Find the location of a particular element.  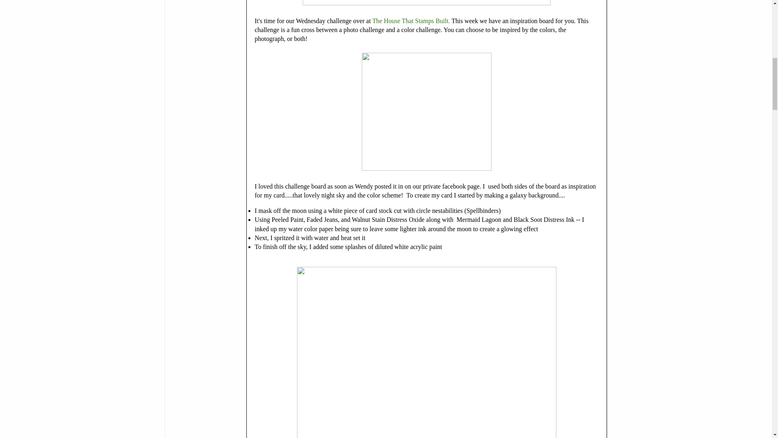

The House That Stamps Built. is located at coordinates (411, 21).